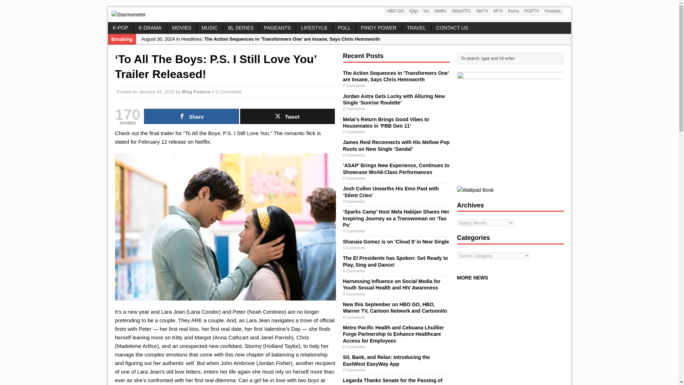 The width and height of the screenshot is (684, 385). Describe the element at coordinates (182, 27) in the screenshot. I see `MOVIES` at that location.